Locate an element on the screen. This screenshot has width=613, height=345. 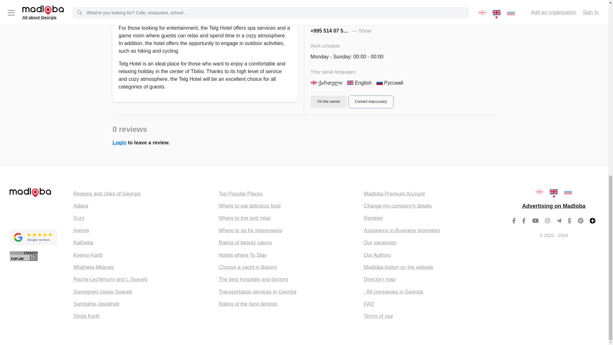
Login is located at coordinates (119, 142).